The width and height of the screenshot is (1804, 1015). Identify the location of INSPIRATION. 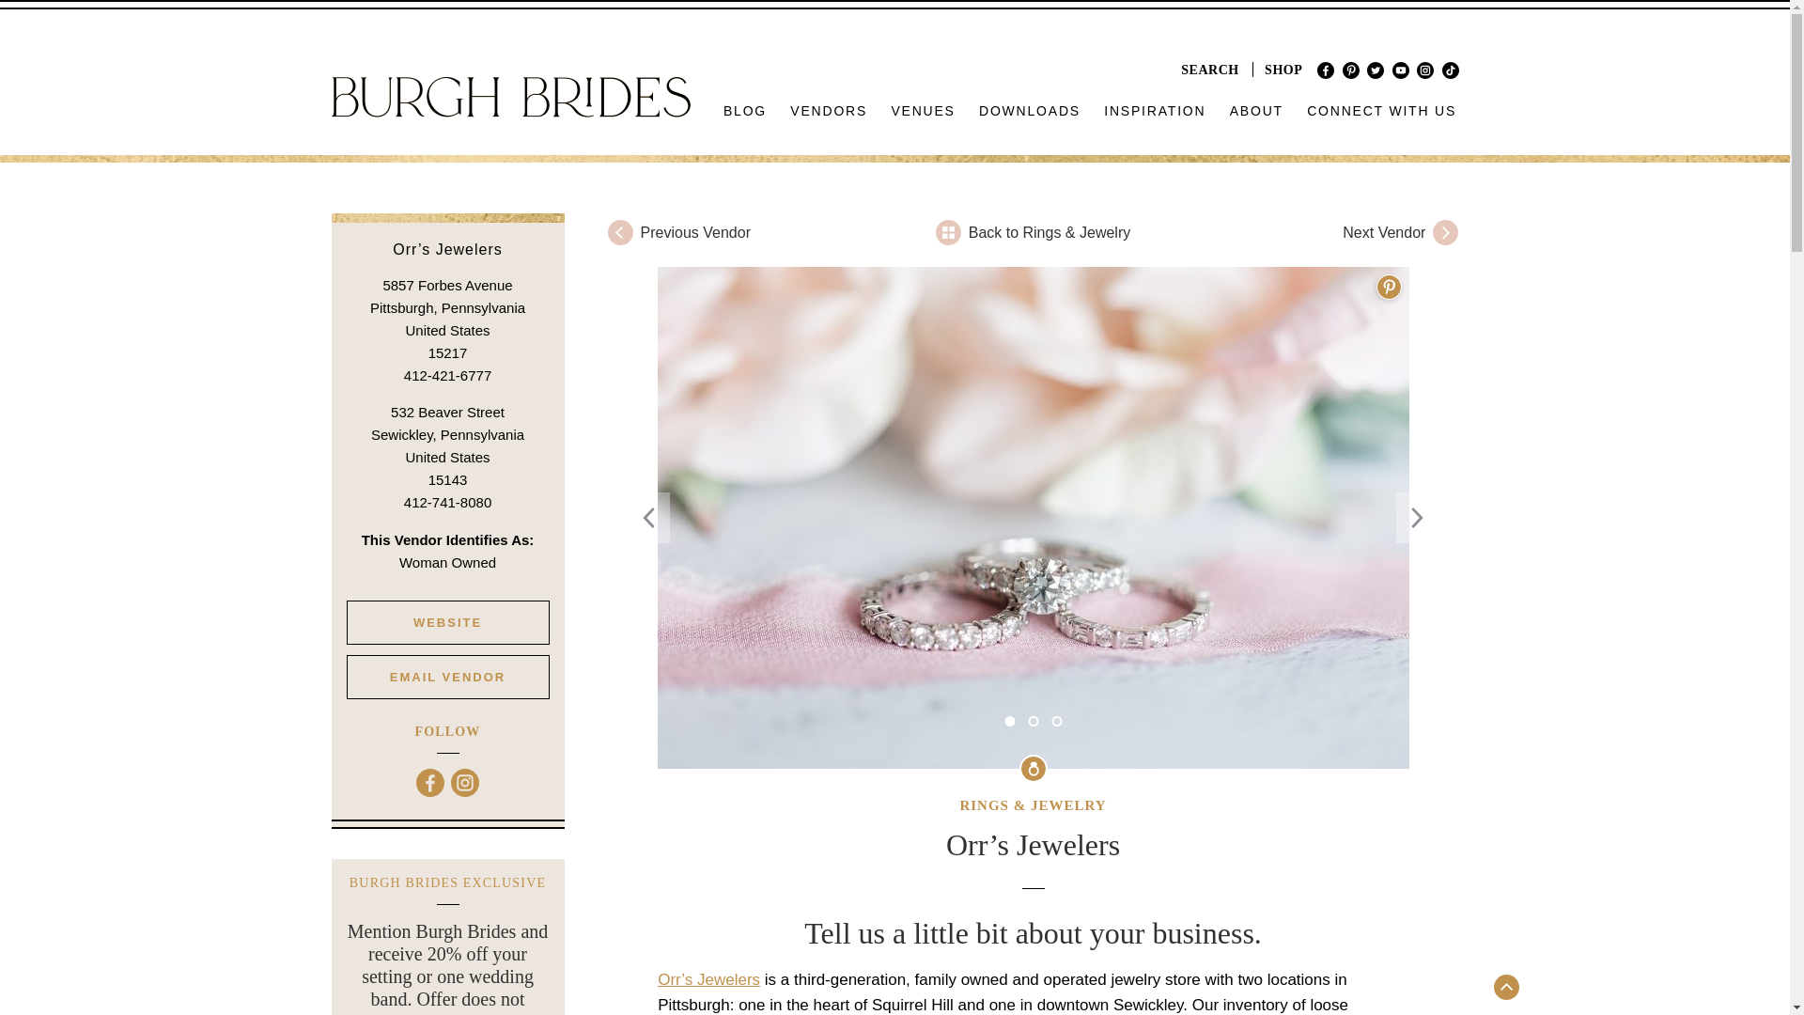
(1156, 111).